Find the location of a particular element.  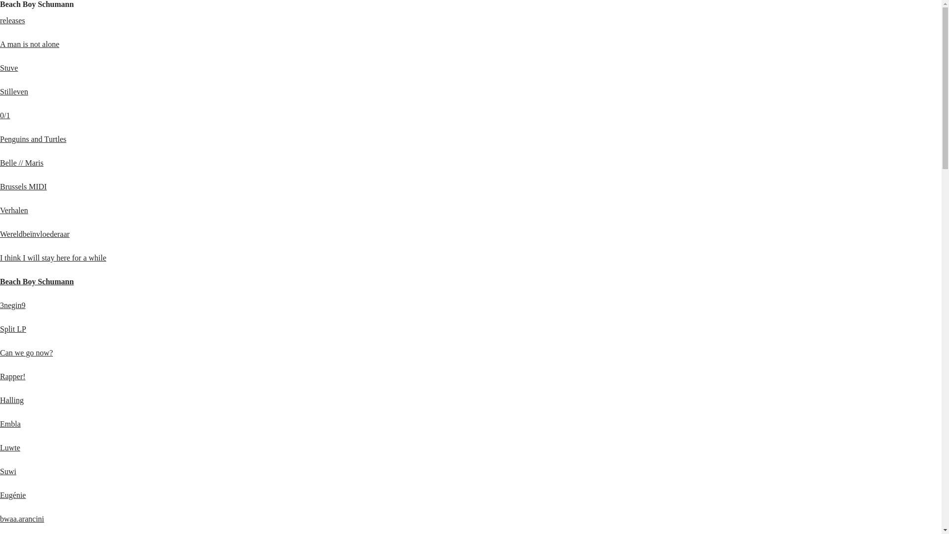

Halling is located at coordinates (12, 400).